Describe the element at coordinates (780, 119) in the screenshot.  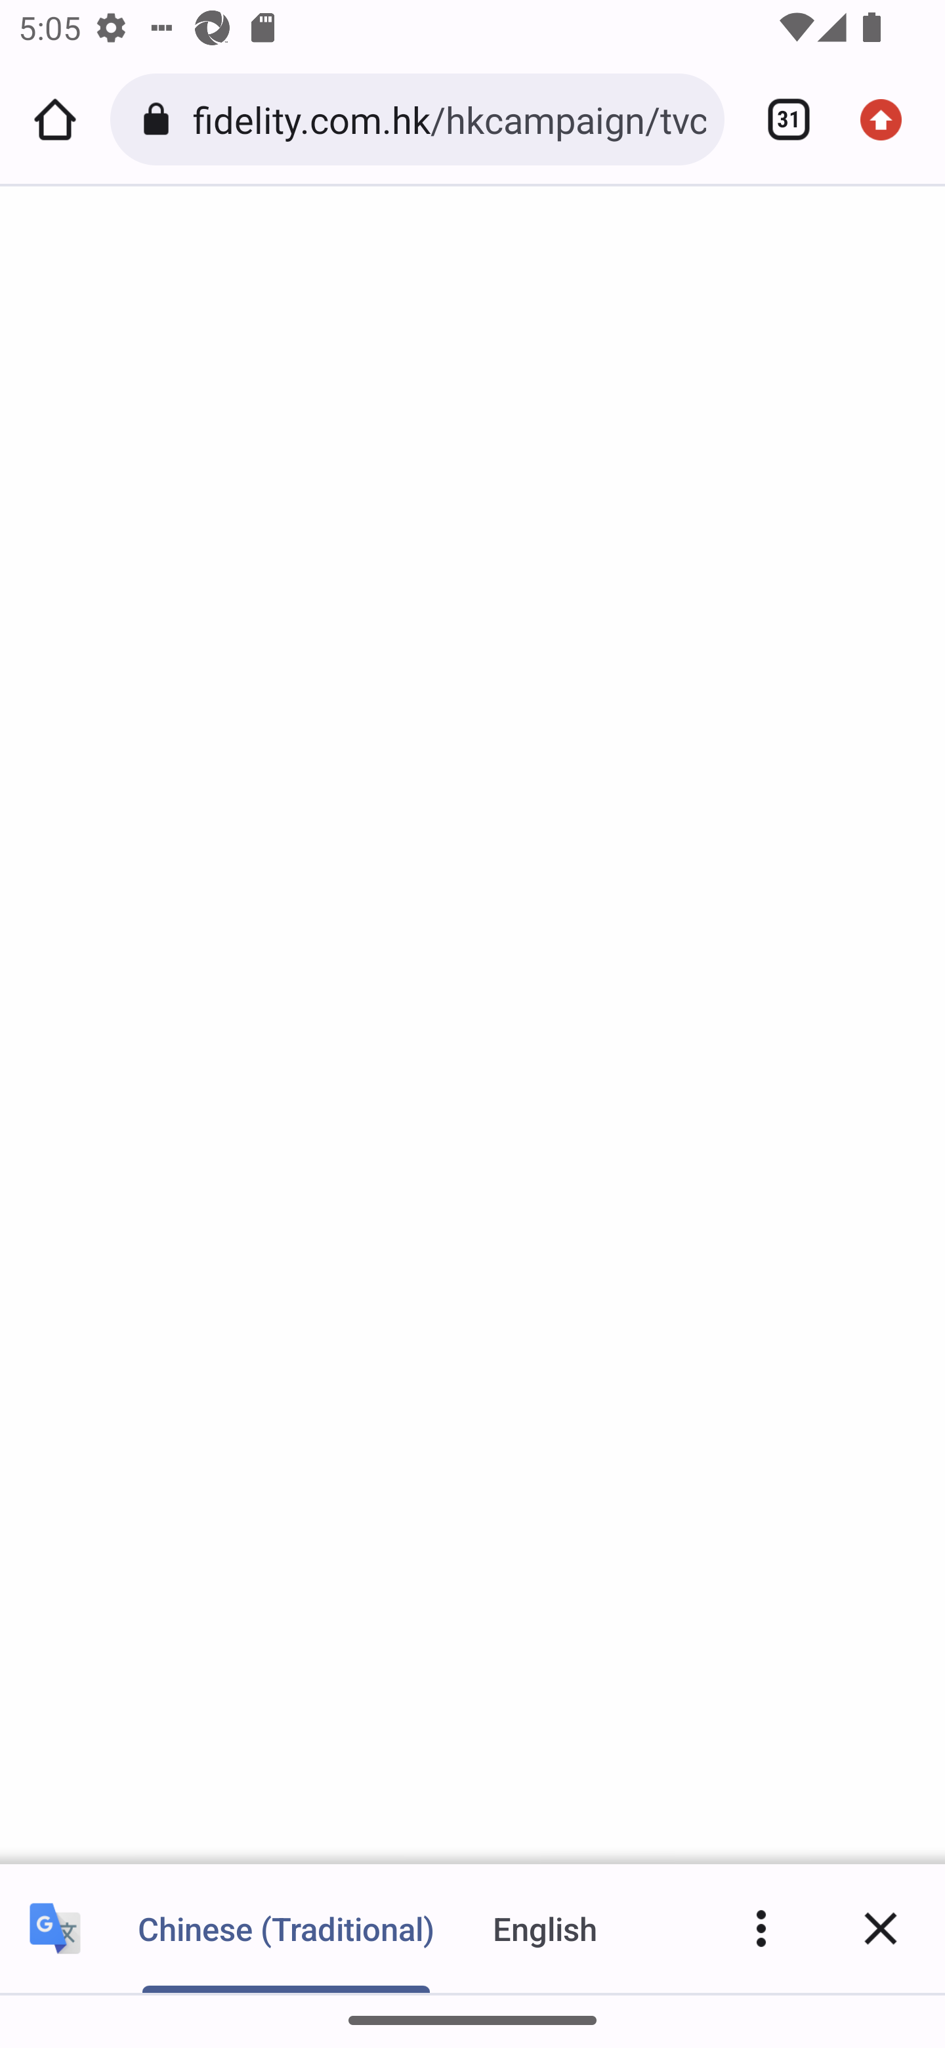
I see `Switch or close tabs` at that location.